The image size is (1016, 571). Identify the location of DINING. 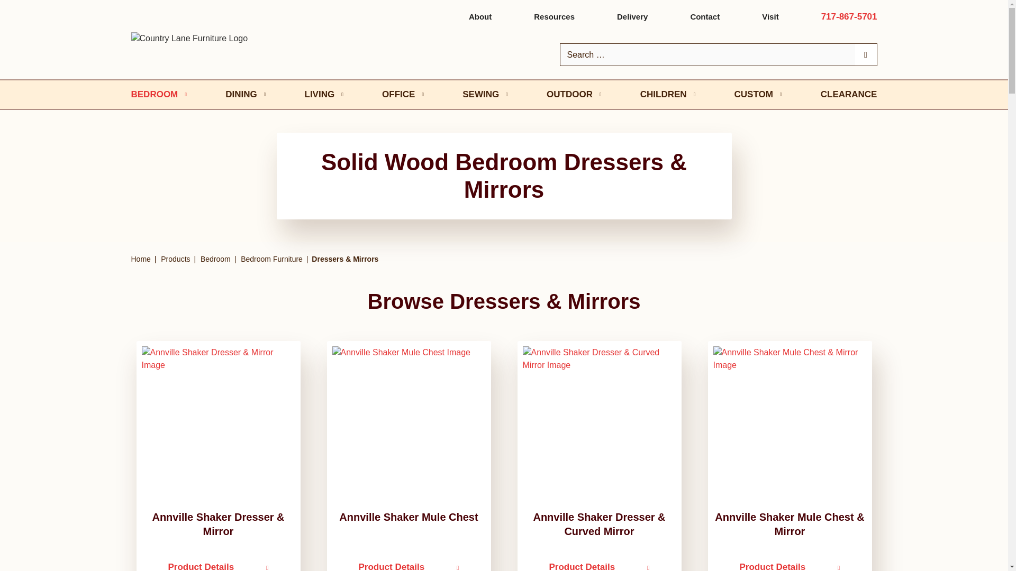
(247, 94).